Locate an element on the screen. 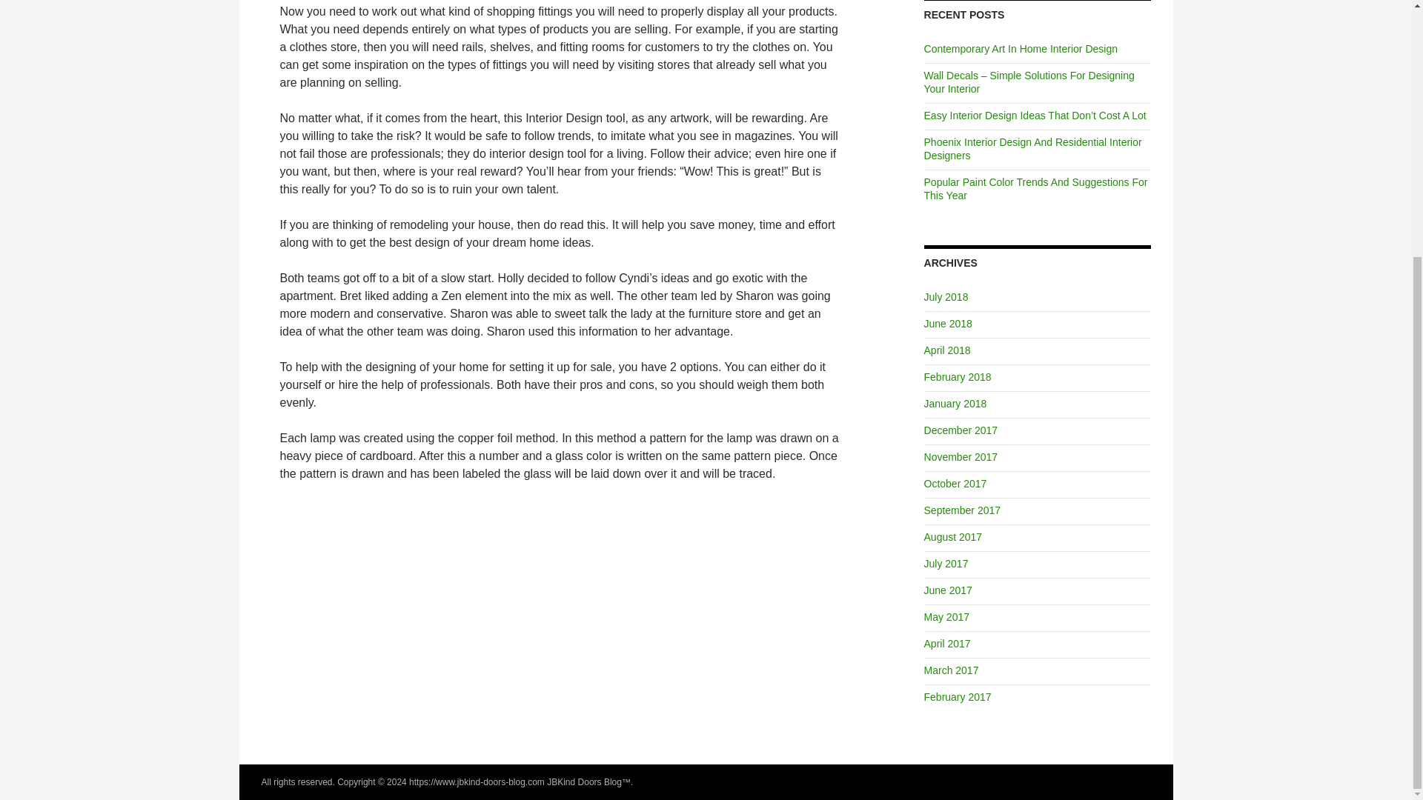  June 2017 is located at coordinates (947, 590).